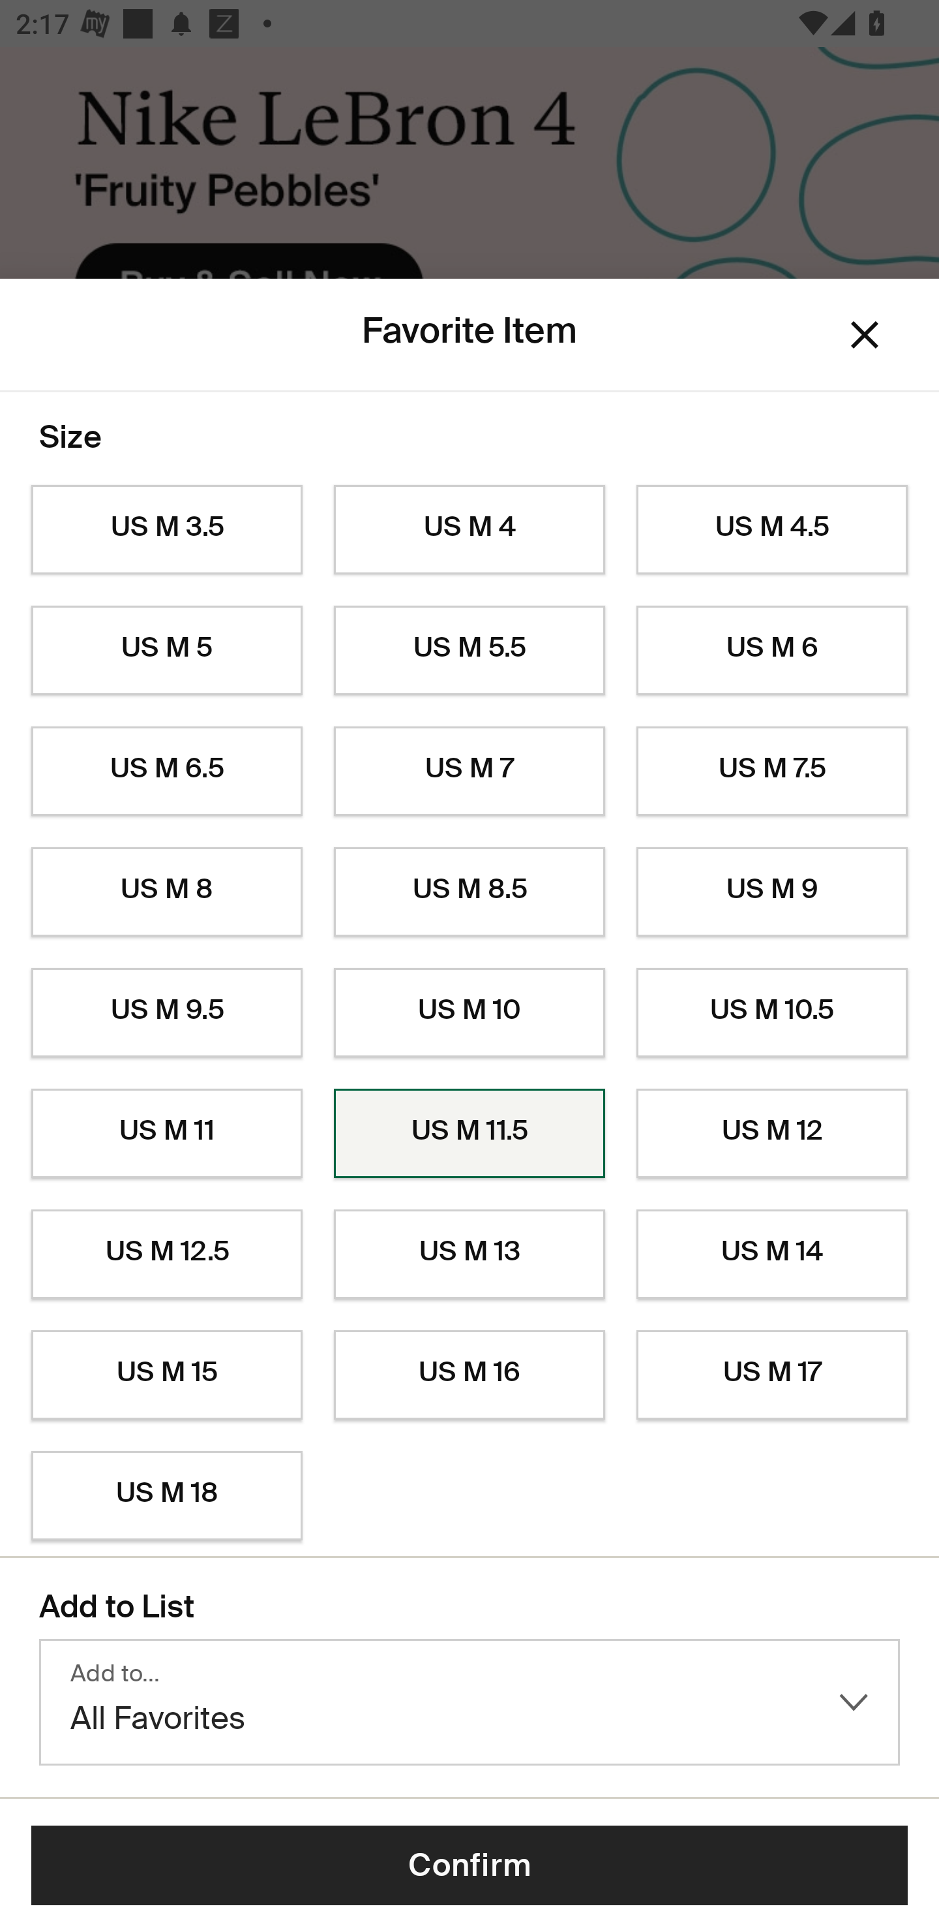 Image resolution: width=939 pixels, height=1932 pixels. I want to click on US M 17, so click(772, 1375).